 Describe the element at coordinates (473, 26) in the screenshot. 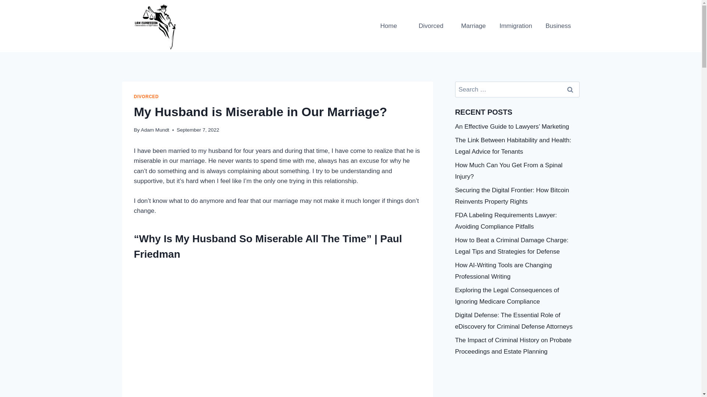

I see `Marriage` at that location.